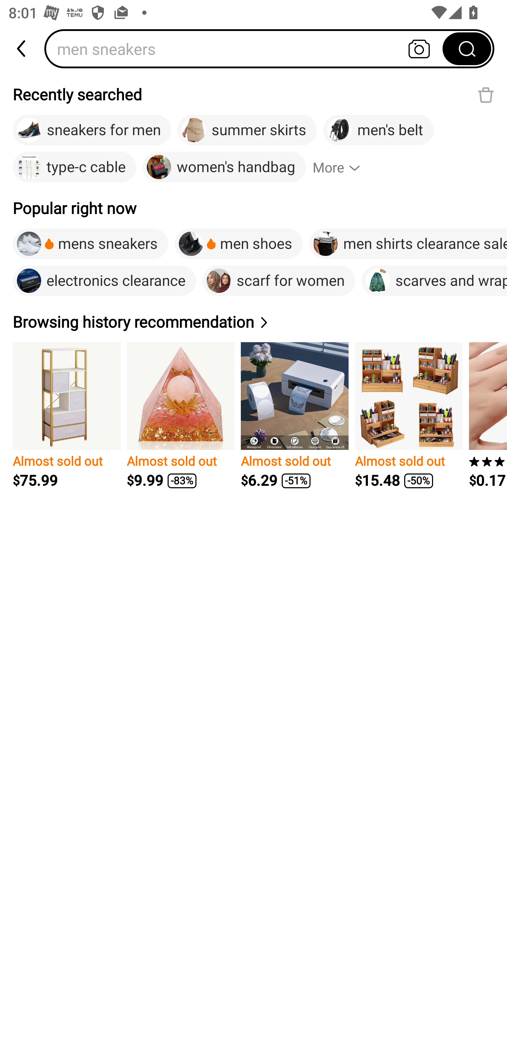 This screenshot has height=1042, width=507. Describe the element at coordinates (342, 167) in the screenshot. I see `More` at that location.